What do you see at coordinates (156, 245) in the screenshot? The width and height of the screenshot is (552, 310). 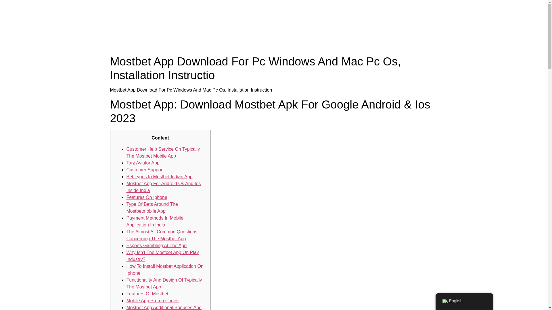 I see `Esports Gambling At The App` at bounding box center [156, 245].